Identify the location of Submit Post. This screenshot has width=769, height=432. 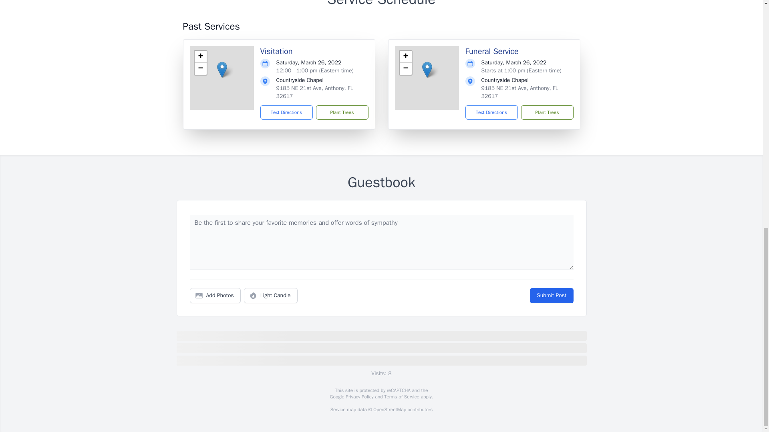
(551, 296).